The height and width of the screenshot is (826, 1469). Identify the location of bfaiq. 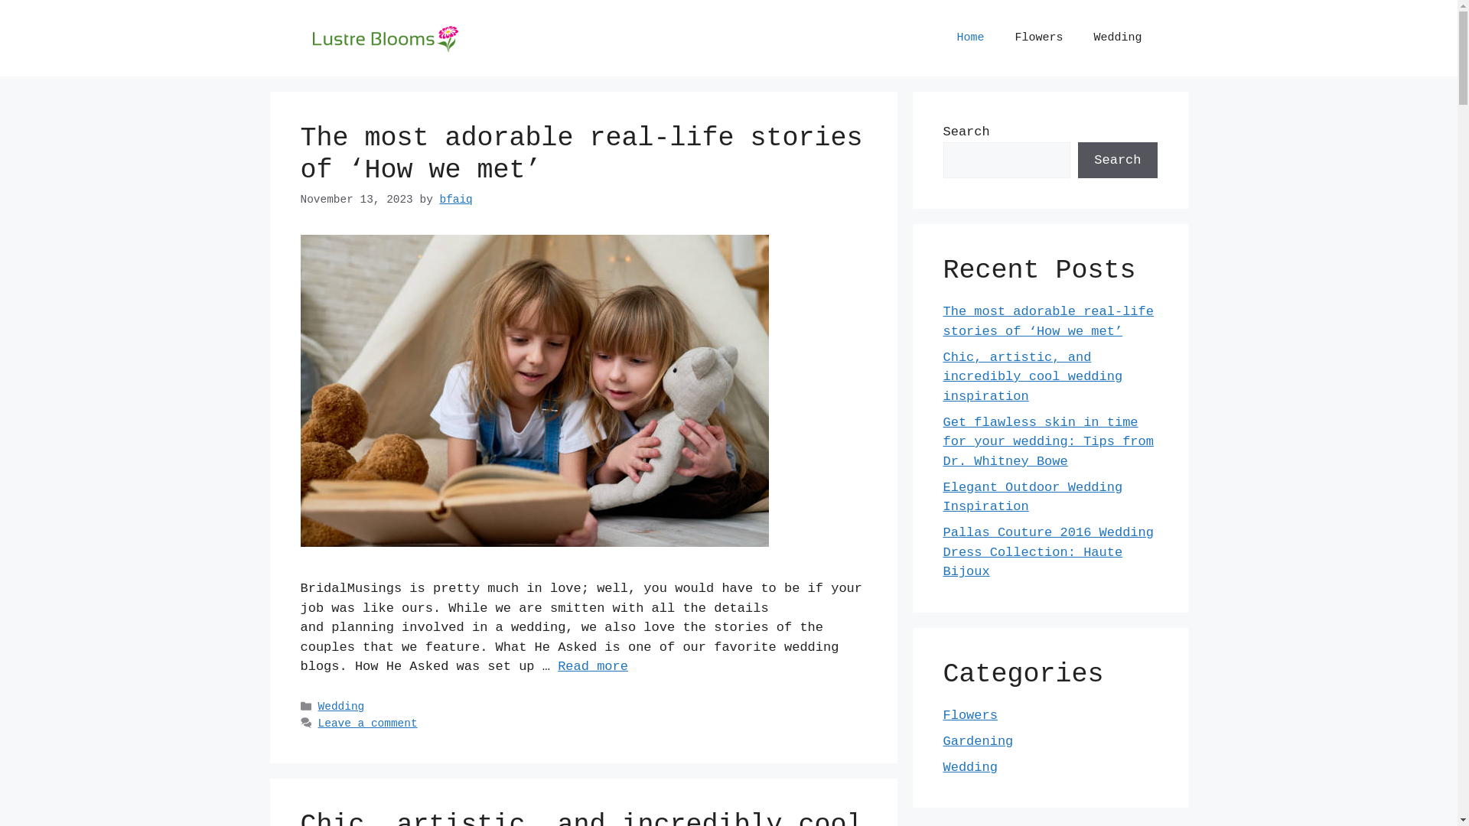
(456, 200).